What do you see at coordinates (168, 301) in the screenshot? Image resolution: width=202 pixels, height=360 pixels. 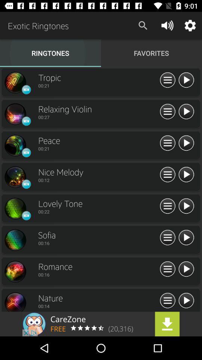 I see `open menu` at bounding box center [168, 301].